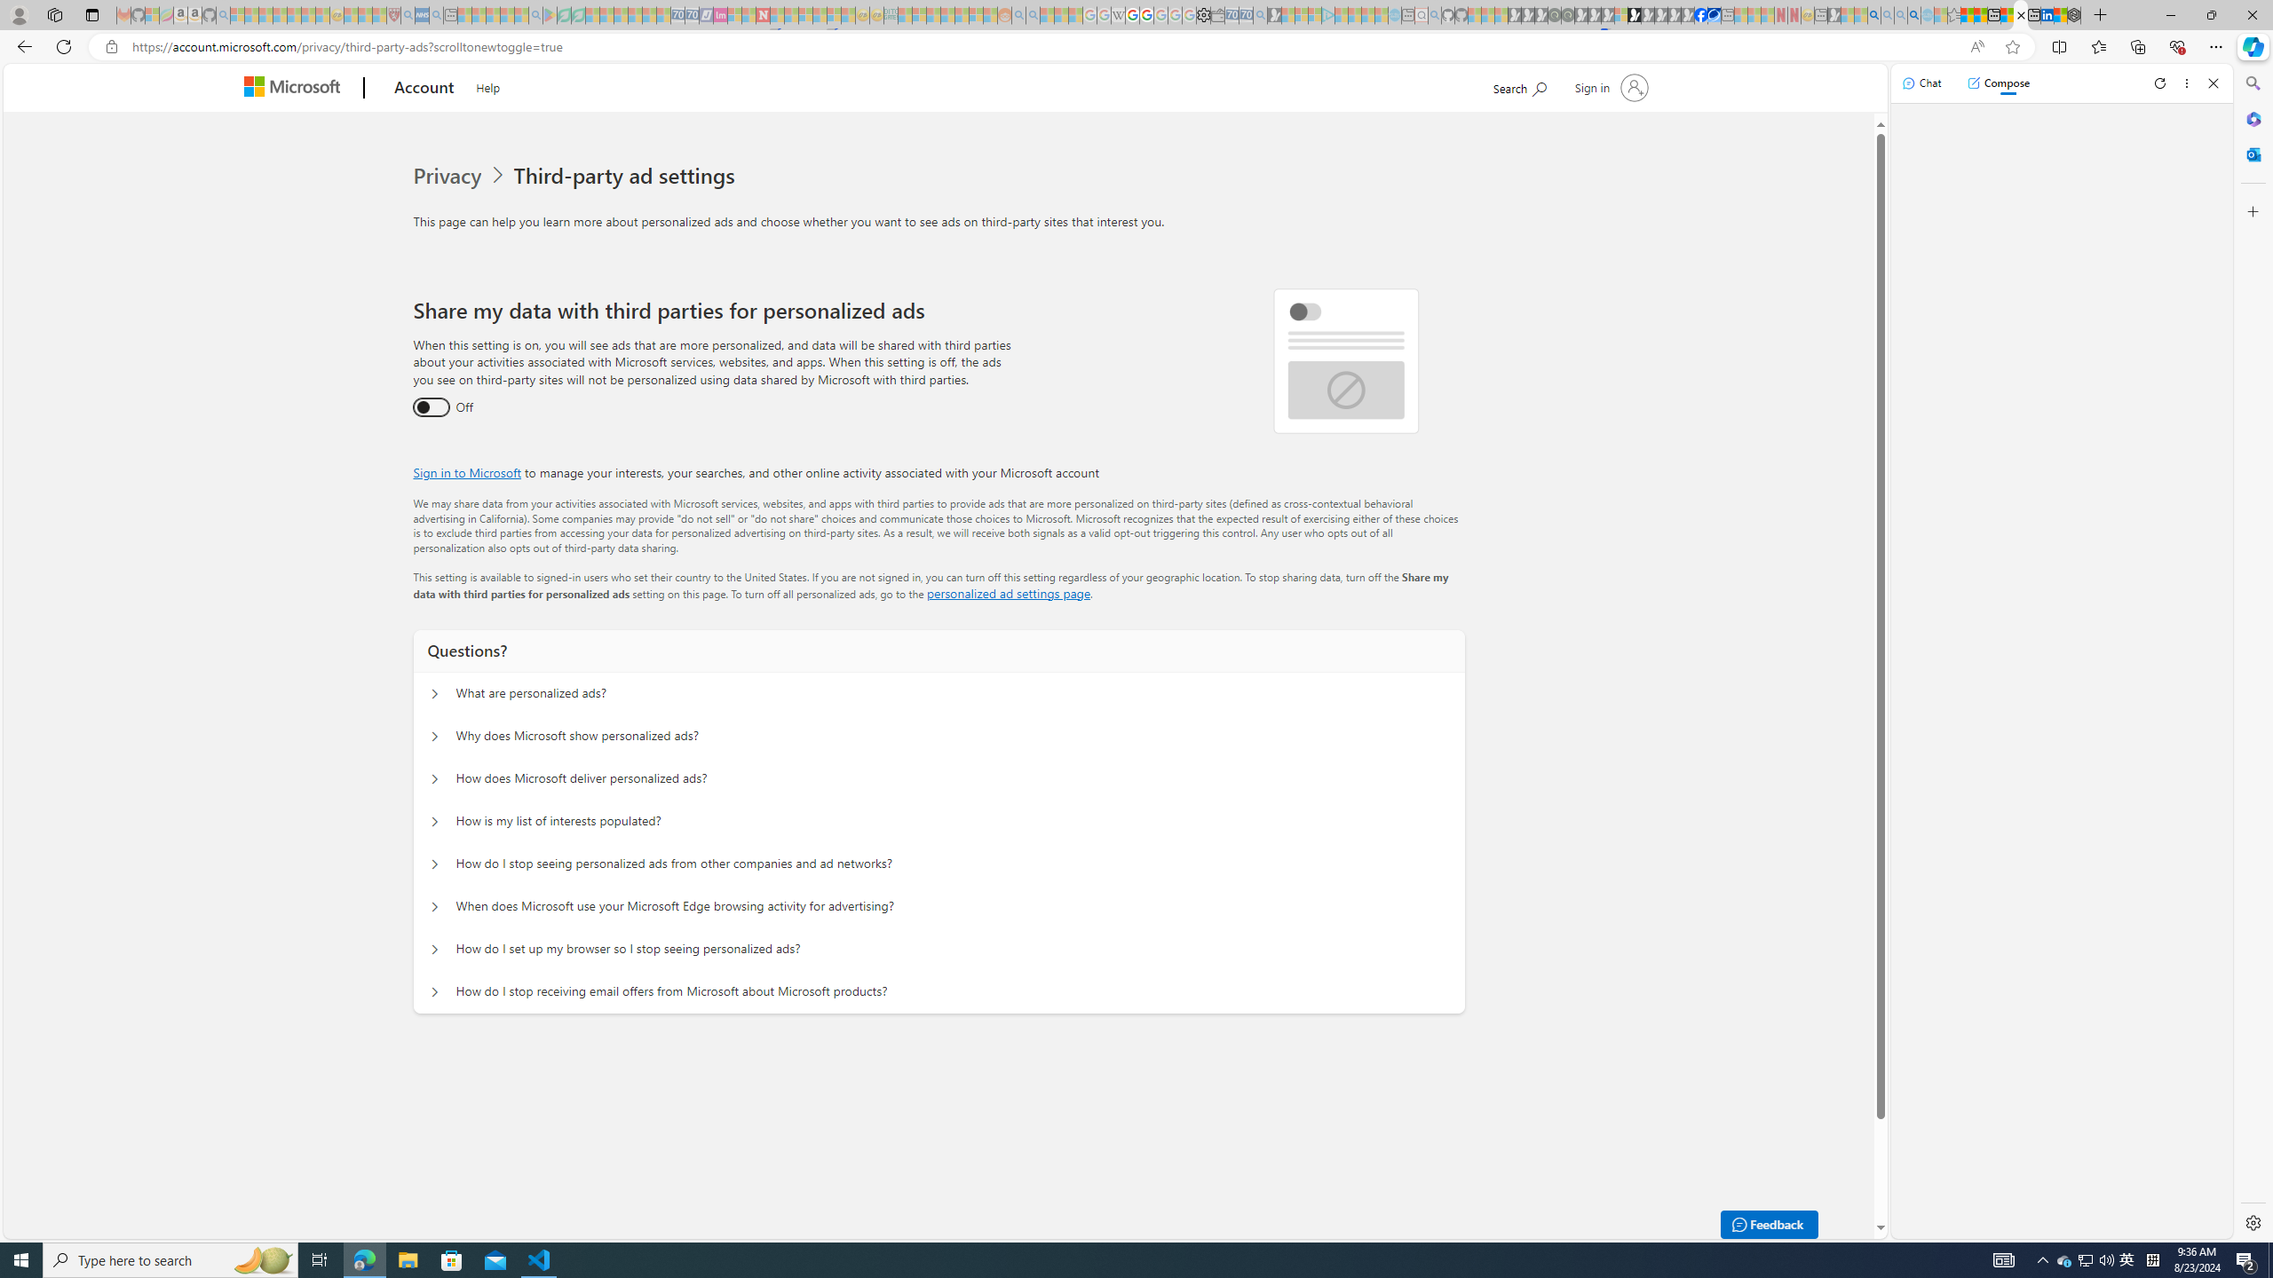  I want to click on Nordace | Facebook, so click(1701, 15).